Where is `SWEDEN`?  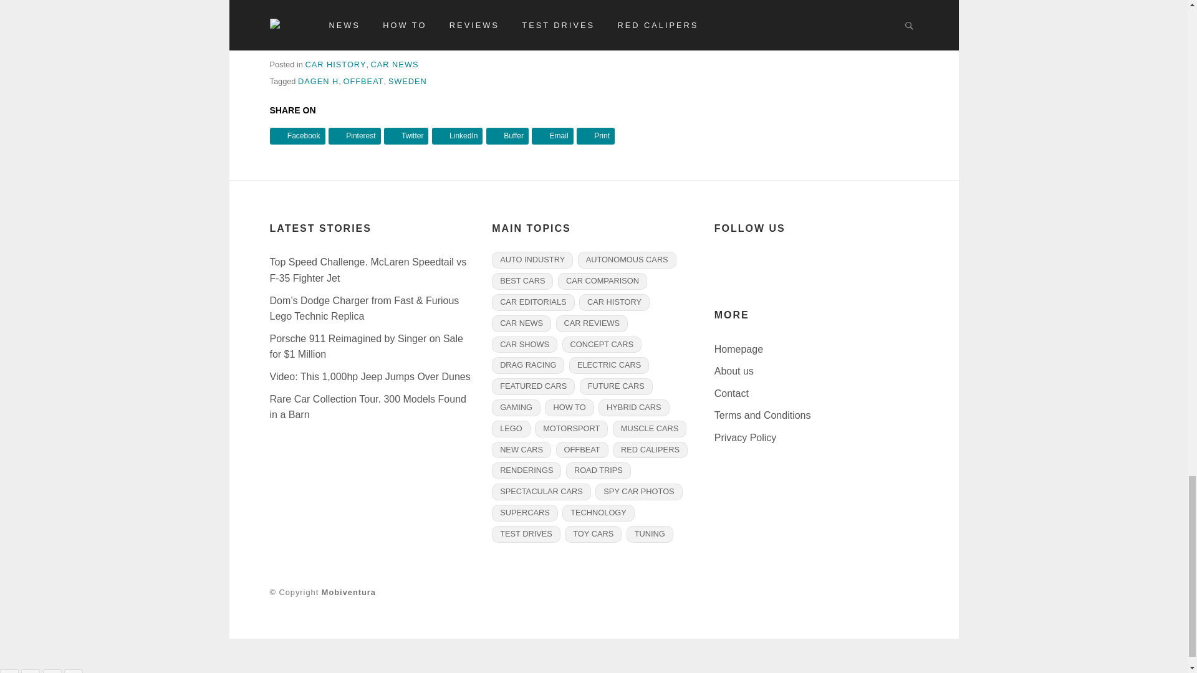 SWEDEN is located at coordinates (408, 81).